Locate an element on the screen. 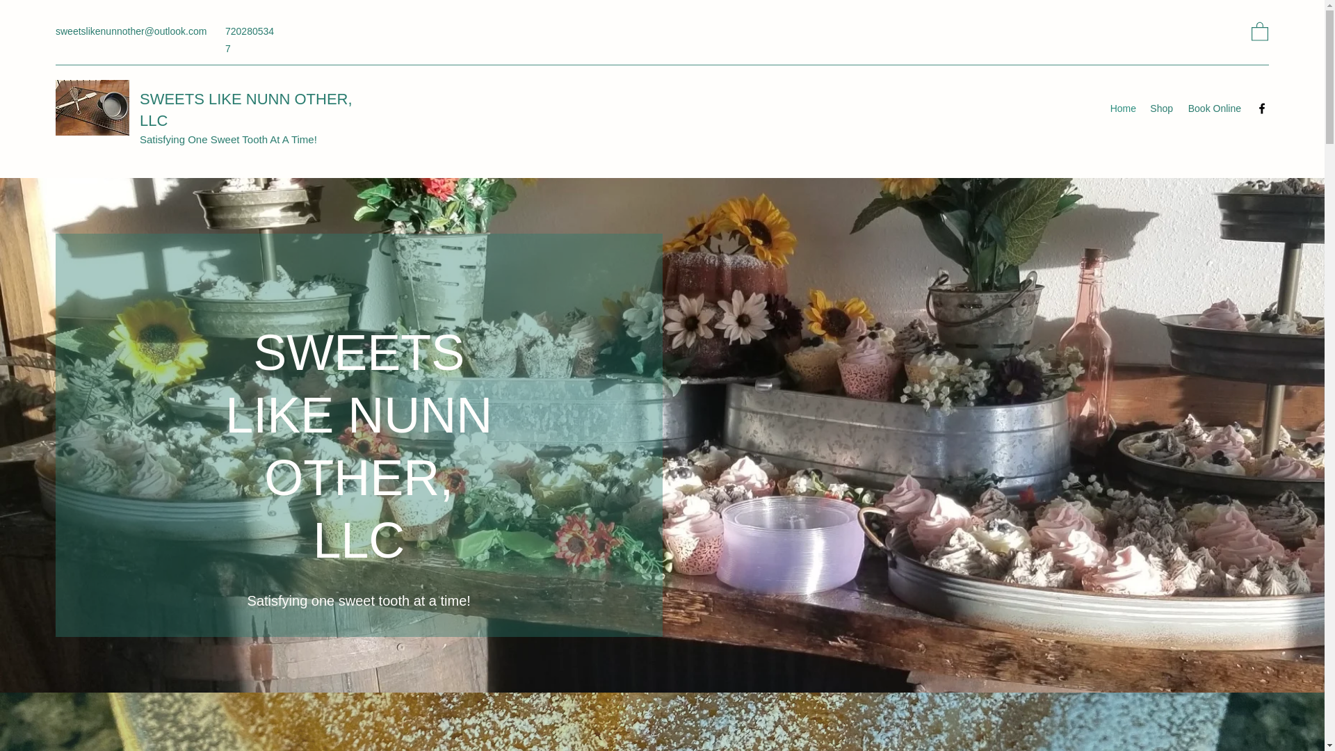 This screenshot has height=751, width=1335. Book Online is located at coordinates (1214, 108).